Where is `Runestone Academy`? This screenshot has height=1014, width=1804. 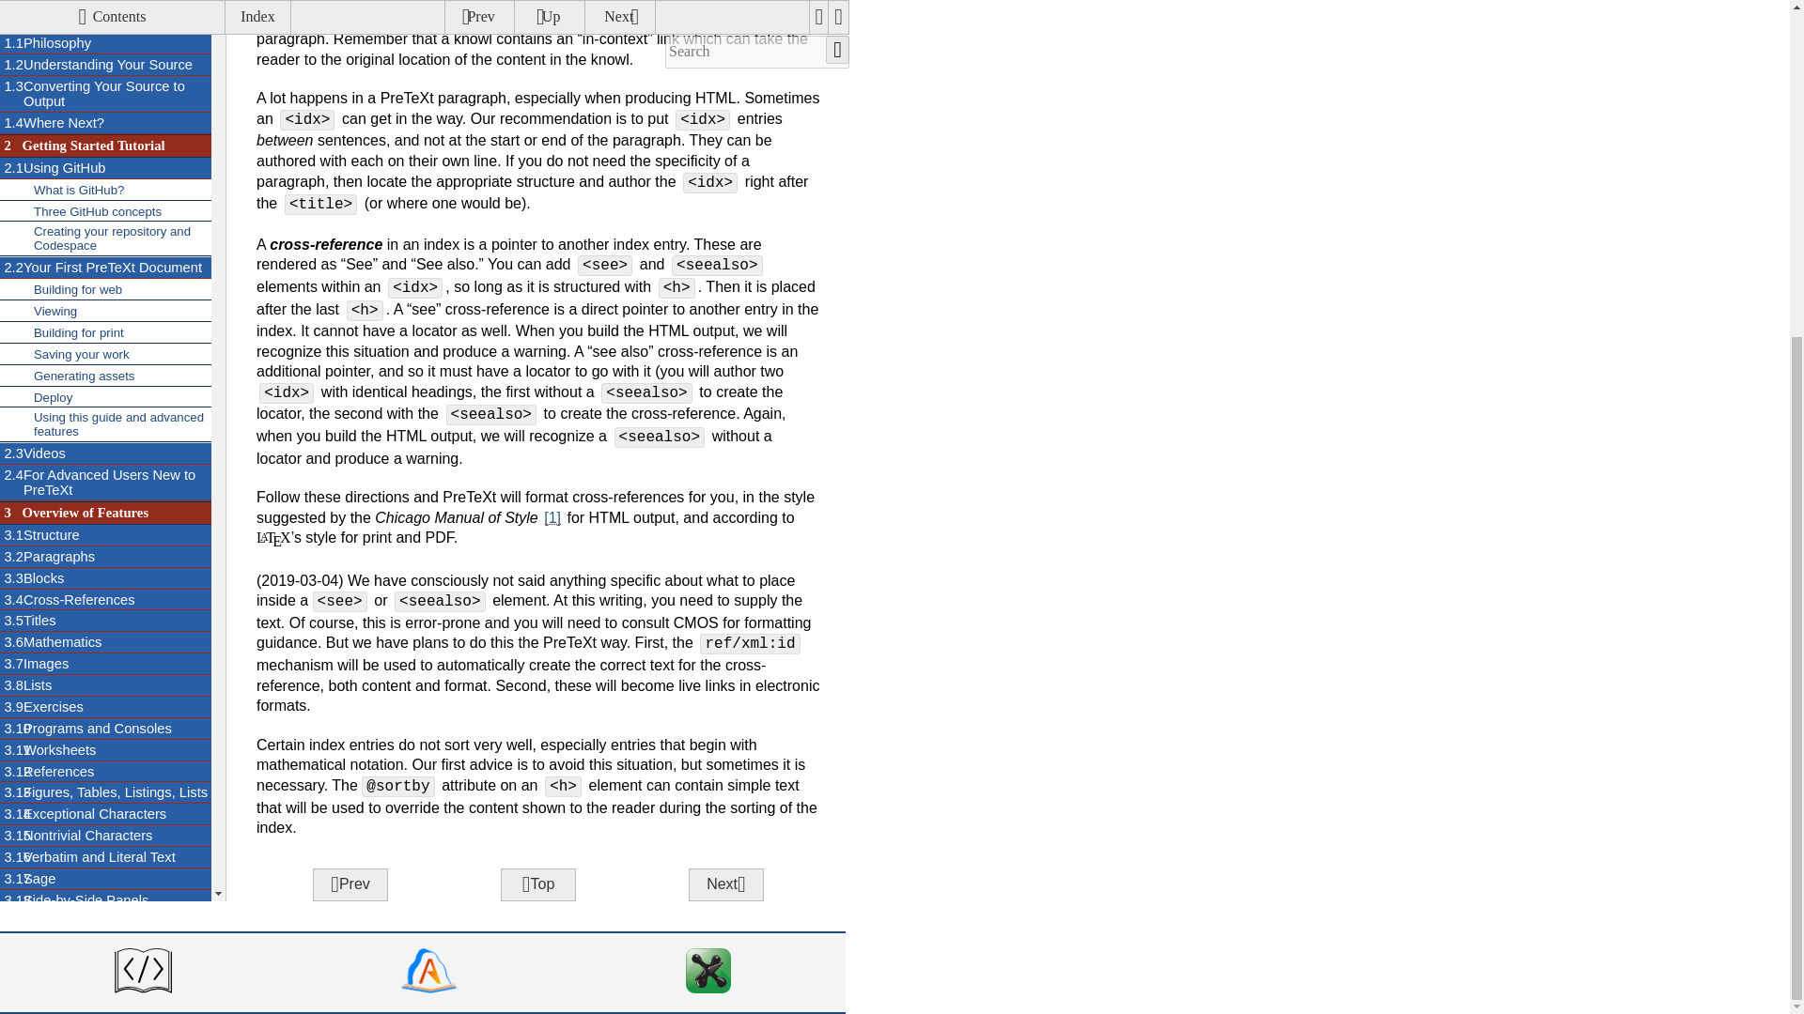
Runestone Academy is located at coordinates (428, 972).